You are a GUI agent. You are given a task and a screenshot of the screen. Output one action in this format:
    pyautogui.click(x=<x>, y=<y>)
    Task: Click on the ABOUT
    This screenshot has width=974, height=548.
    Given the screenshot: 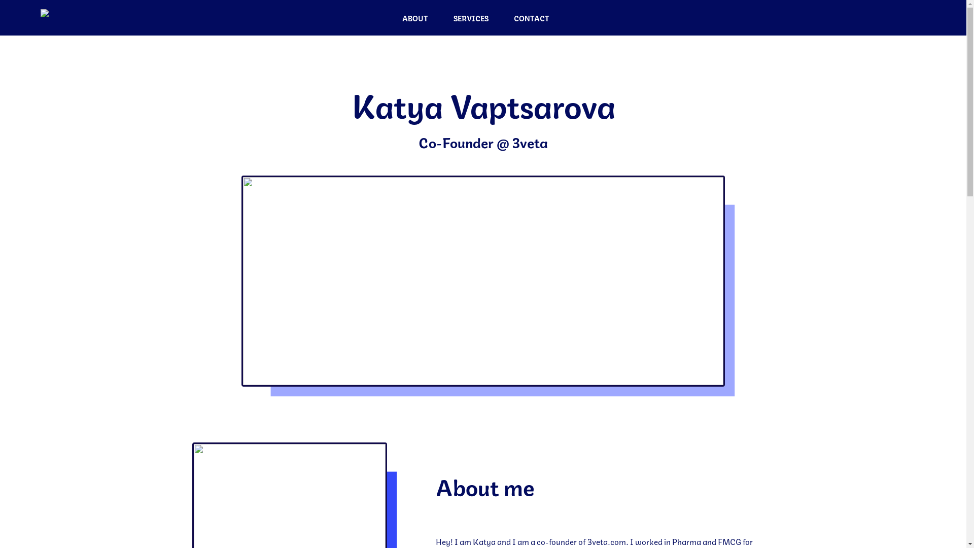 What is the action you would take?
    pyautogui.click(x=415, y=18)
    